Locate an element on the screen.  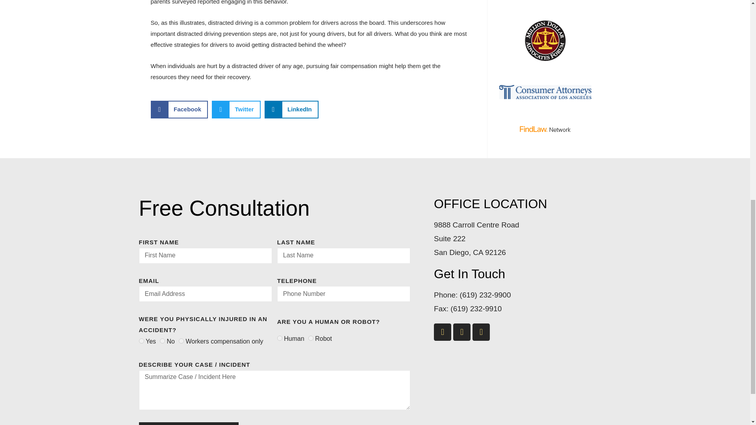
Yes is located at coordinates (141, 341).